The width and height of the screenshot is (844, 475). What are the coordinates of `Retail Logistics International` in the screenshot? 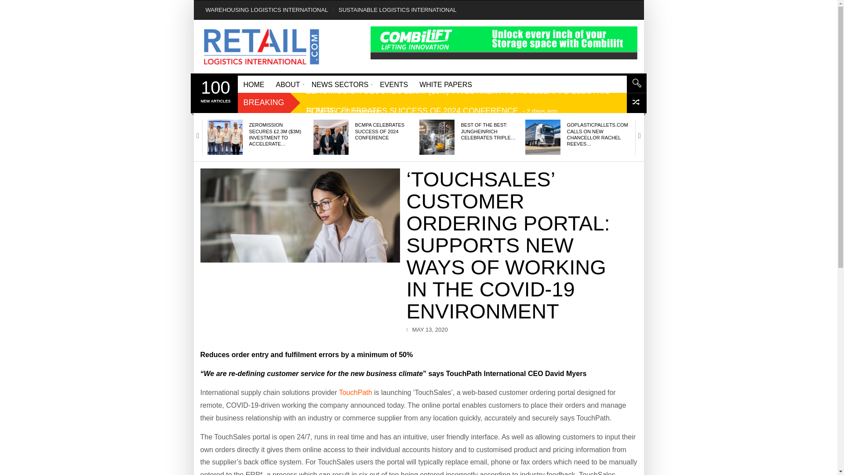 It's located at (261, 47).